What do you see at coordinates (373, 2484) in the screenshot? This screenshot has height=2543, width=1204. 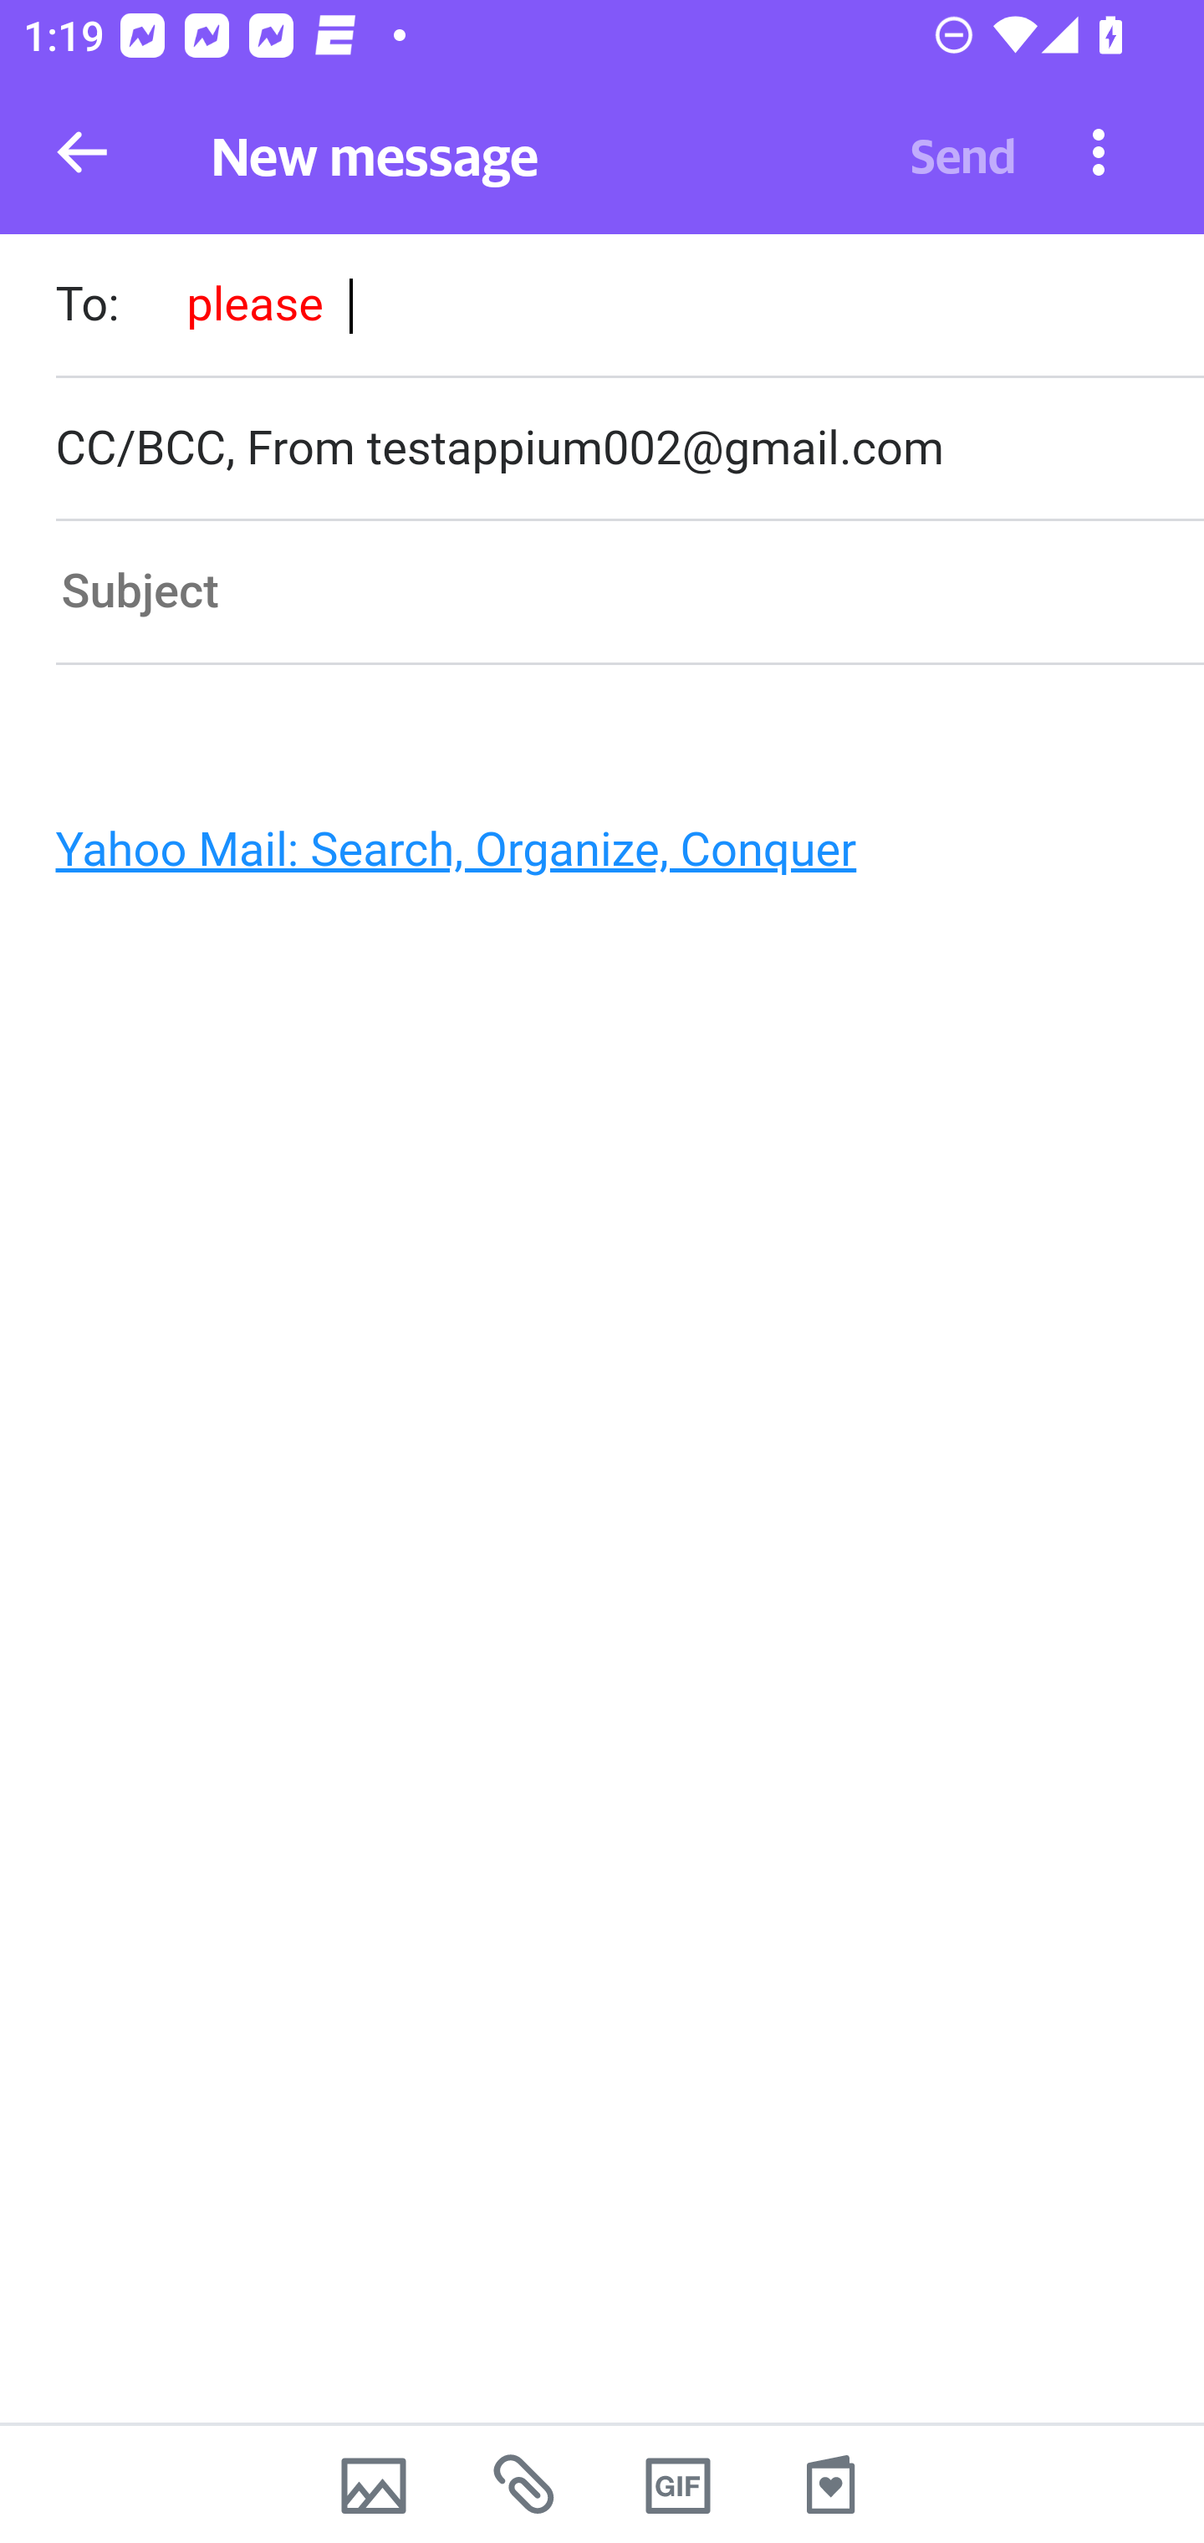 I see `Camera photos` at bounding box center [373, 2484].